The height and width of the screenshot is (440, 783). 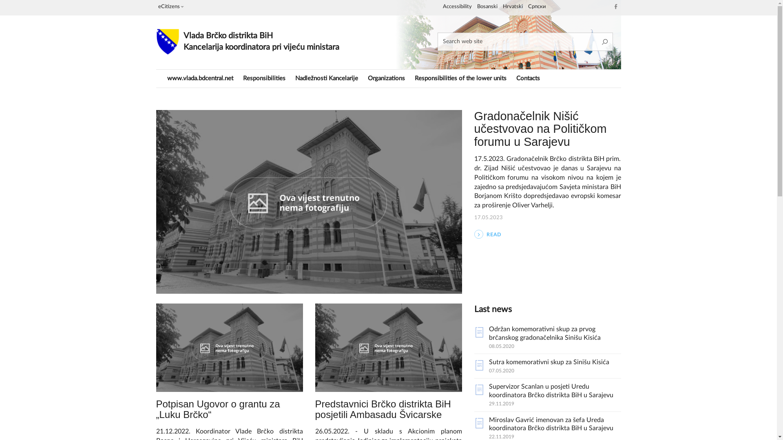 What do you see at coordinates (200, 79) in the screenshot?
I see `www.vlada.bdcentral.net` at bounding box center [200, 79].